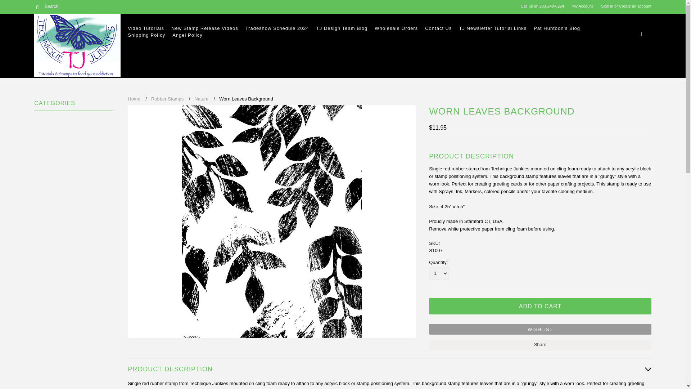  What do you see at coordinates (540, 306) in the screenshot?
I see `Add To Cart` at bounding box center [540, 306].